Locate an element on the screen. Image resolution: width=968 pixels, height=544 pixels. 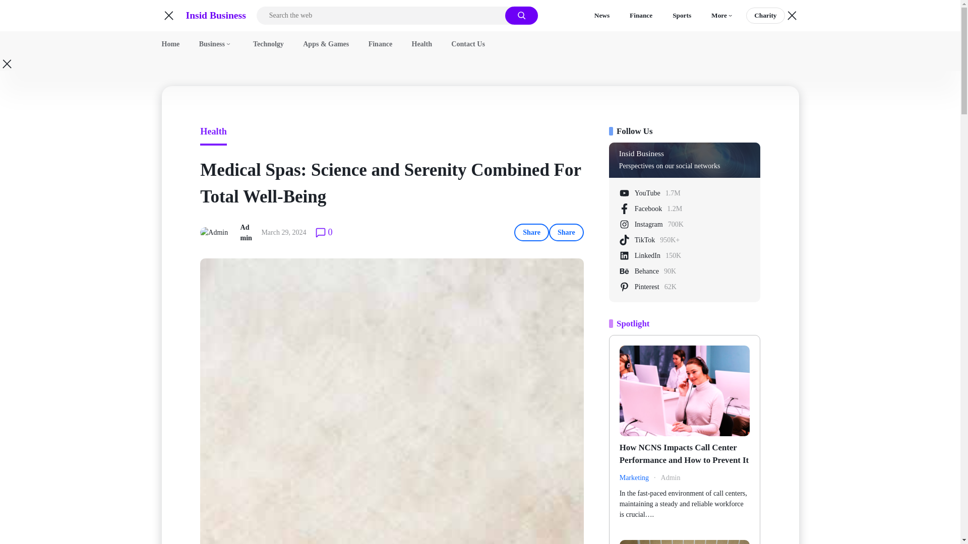
Finance is located at coordinates (641, 16).